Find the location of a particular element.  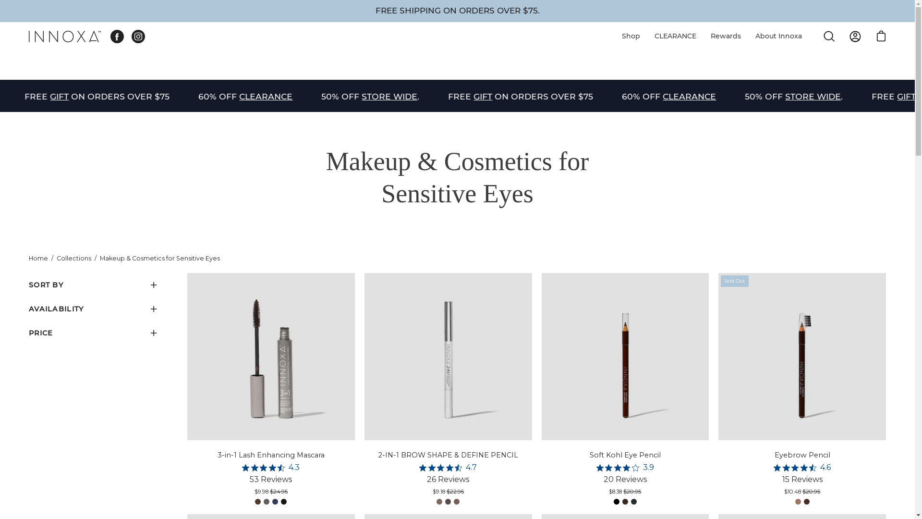

3-in-1 Lash Enhancing Mascara - Brown is located at coordinates (258, 502).